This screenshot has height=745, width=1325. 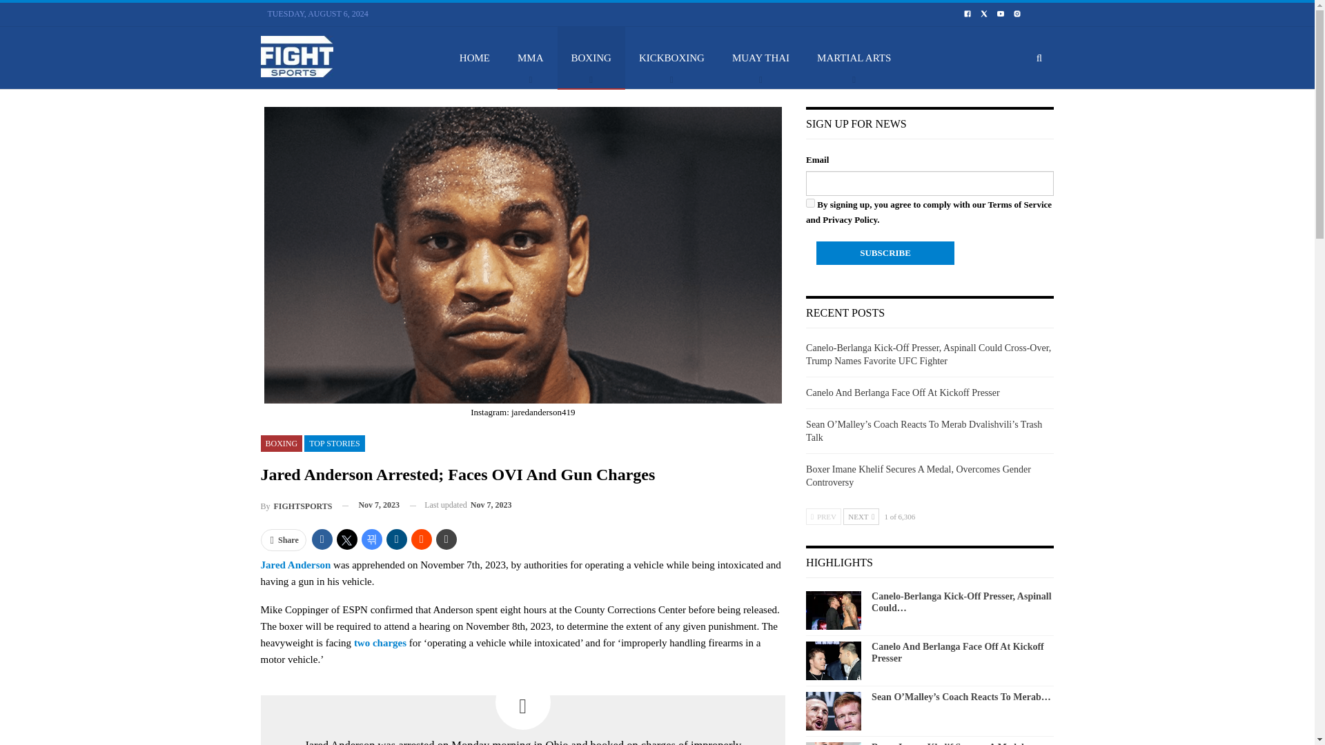 I want to click on BOXING, so click(x=591, y=57).